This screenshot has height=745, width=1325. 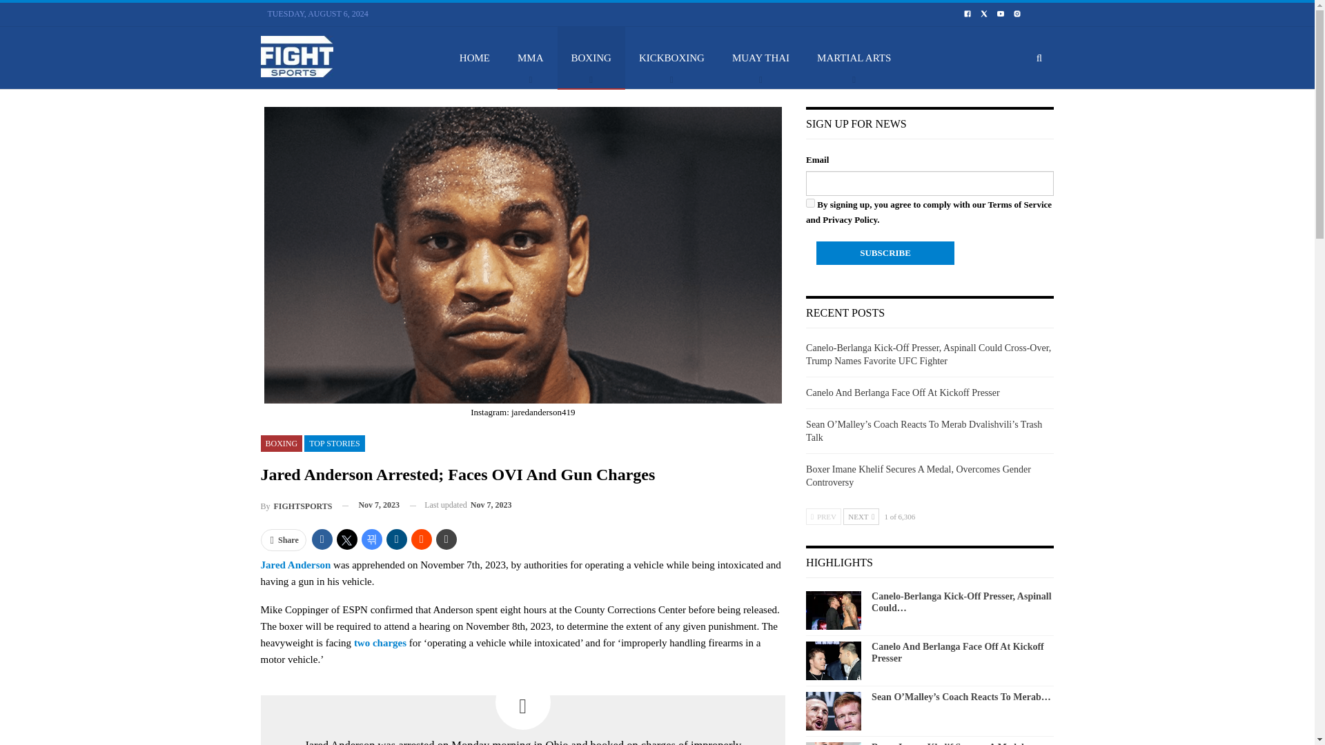 I want to click on BOXING, so click(x=591, y=57).